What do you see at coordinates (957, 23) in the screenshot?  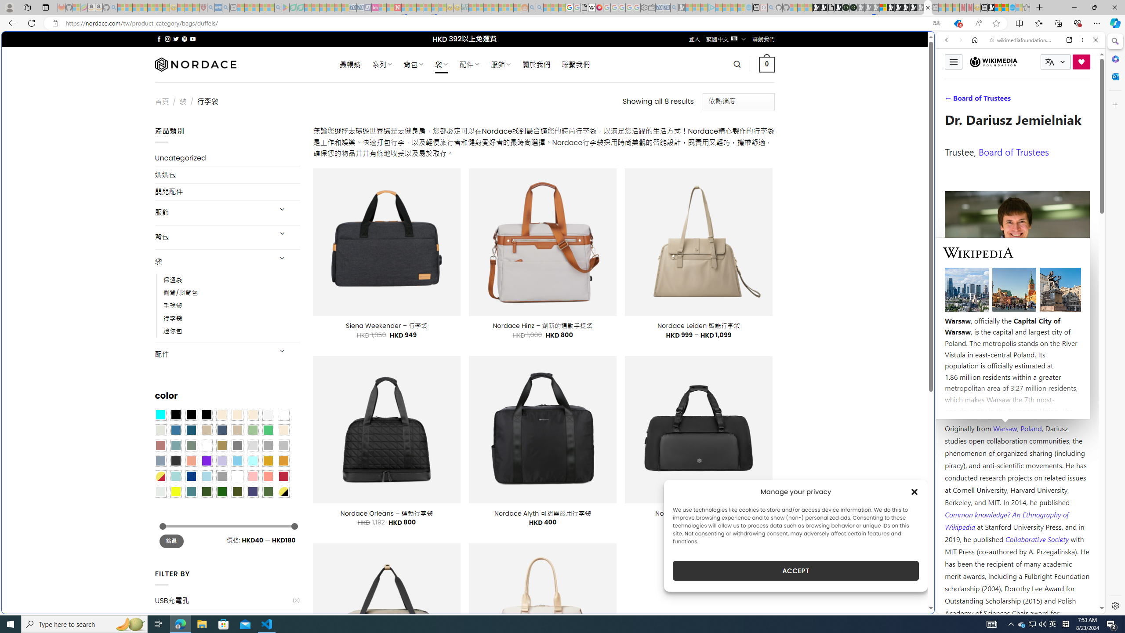 I see `This site has coupons! Shopping in Microsoft Edge, 4` at bounding box center [957, 23].